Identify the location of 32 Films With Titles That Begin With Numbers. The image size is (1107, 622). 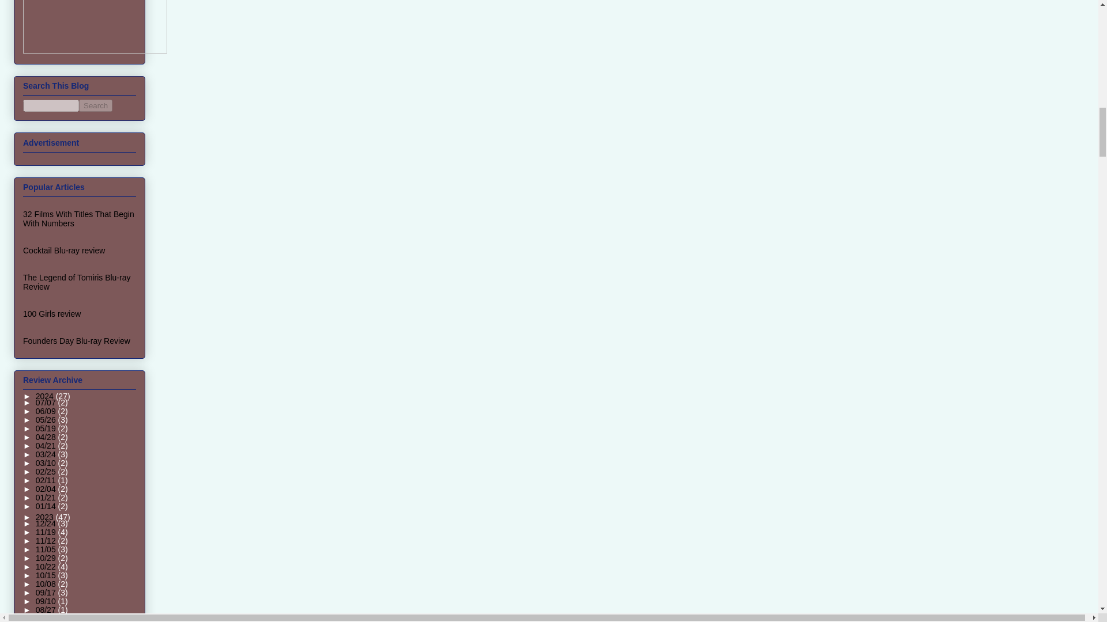
(78, 219).